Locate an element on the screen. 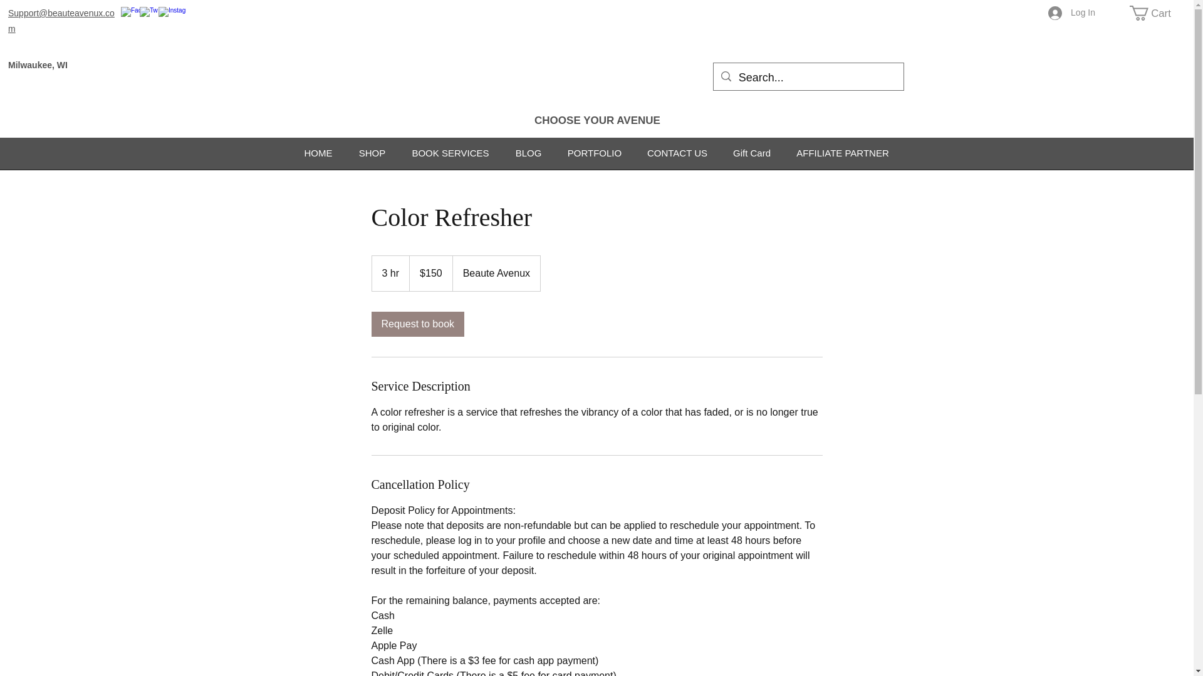  BOOK SERVICES is located at coordinates (450, 153).